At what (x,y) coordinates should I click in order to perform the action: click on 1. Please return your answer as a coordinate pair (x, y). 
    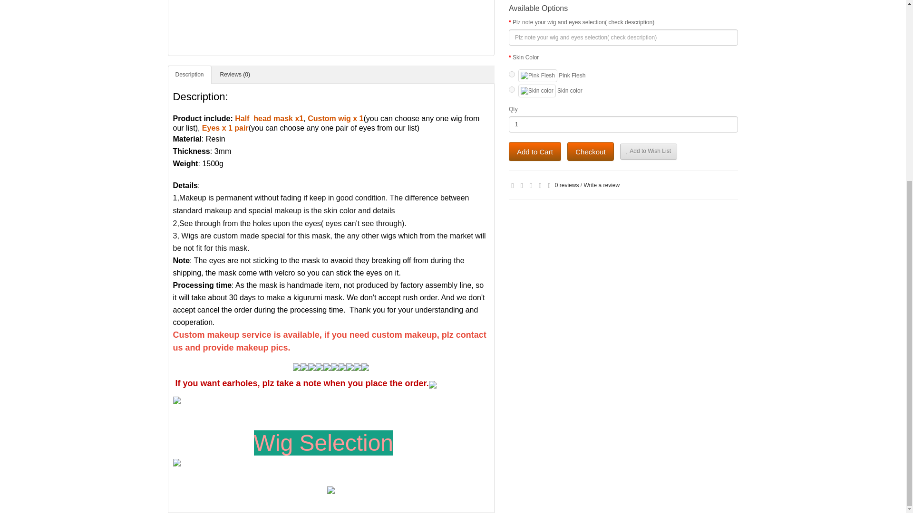
    Looking at the image, I should click on (623, 124).